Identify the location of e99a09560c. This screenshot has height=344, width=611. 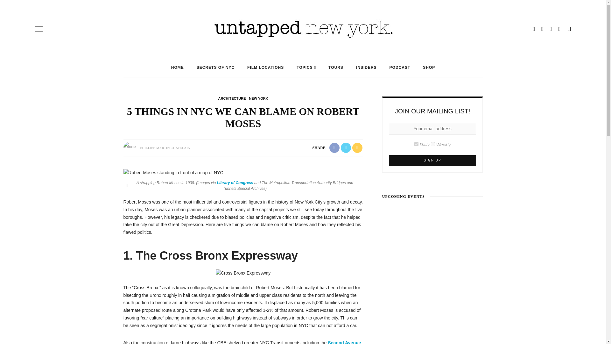
(416, 144).